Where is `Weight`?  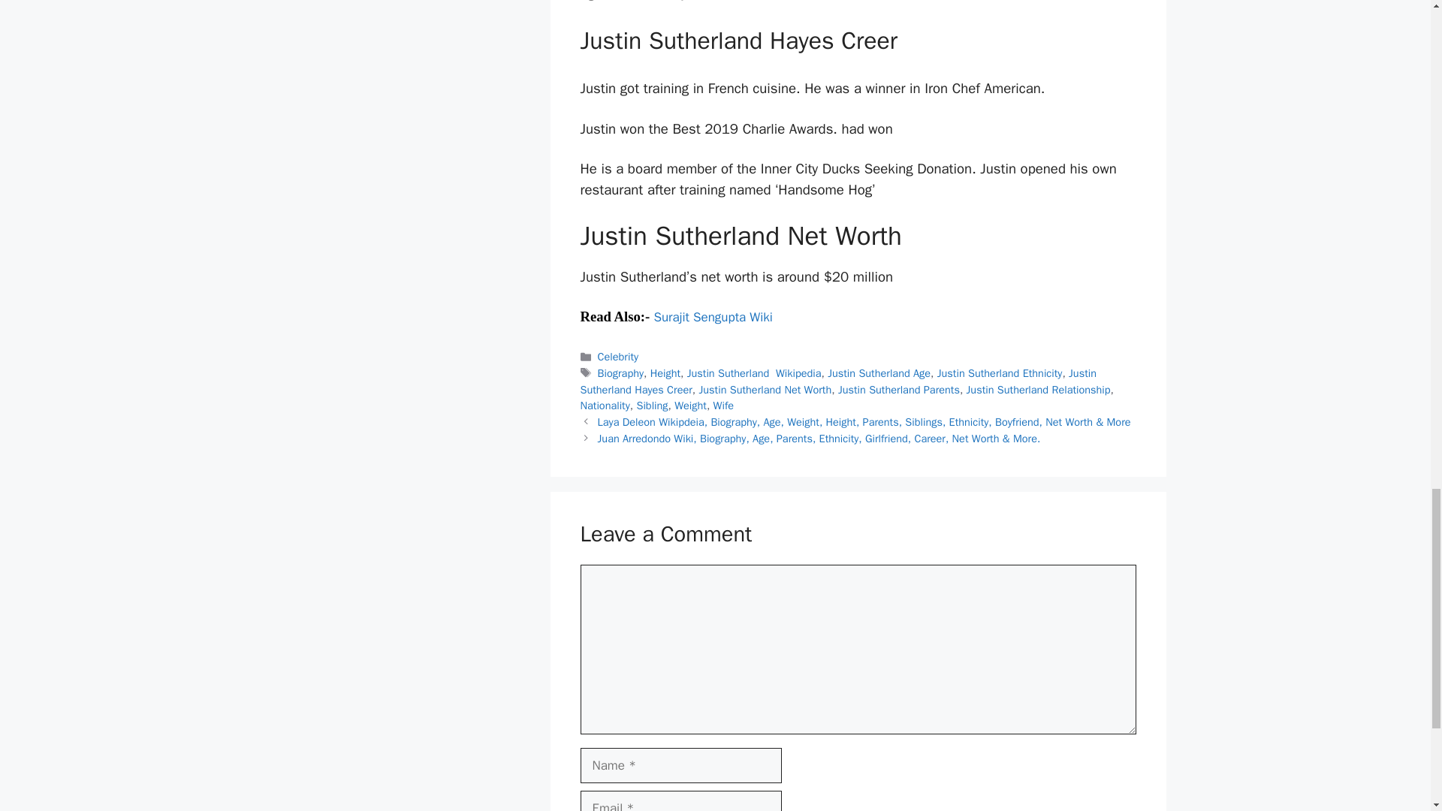 Weight is located at coordinates (690, 405).